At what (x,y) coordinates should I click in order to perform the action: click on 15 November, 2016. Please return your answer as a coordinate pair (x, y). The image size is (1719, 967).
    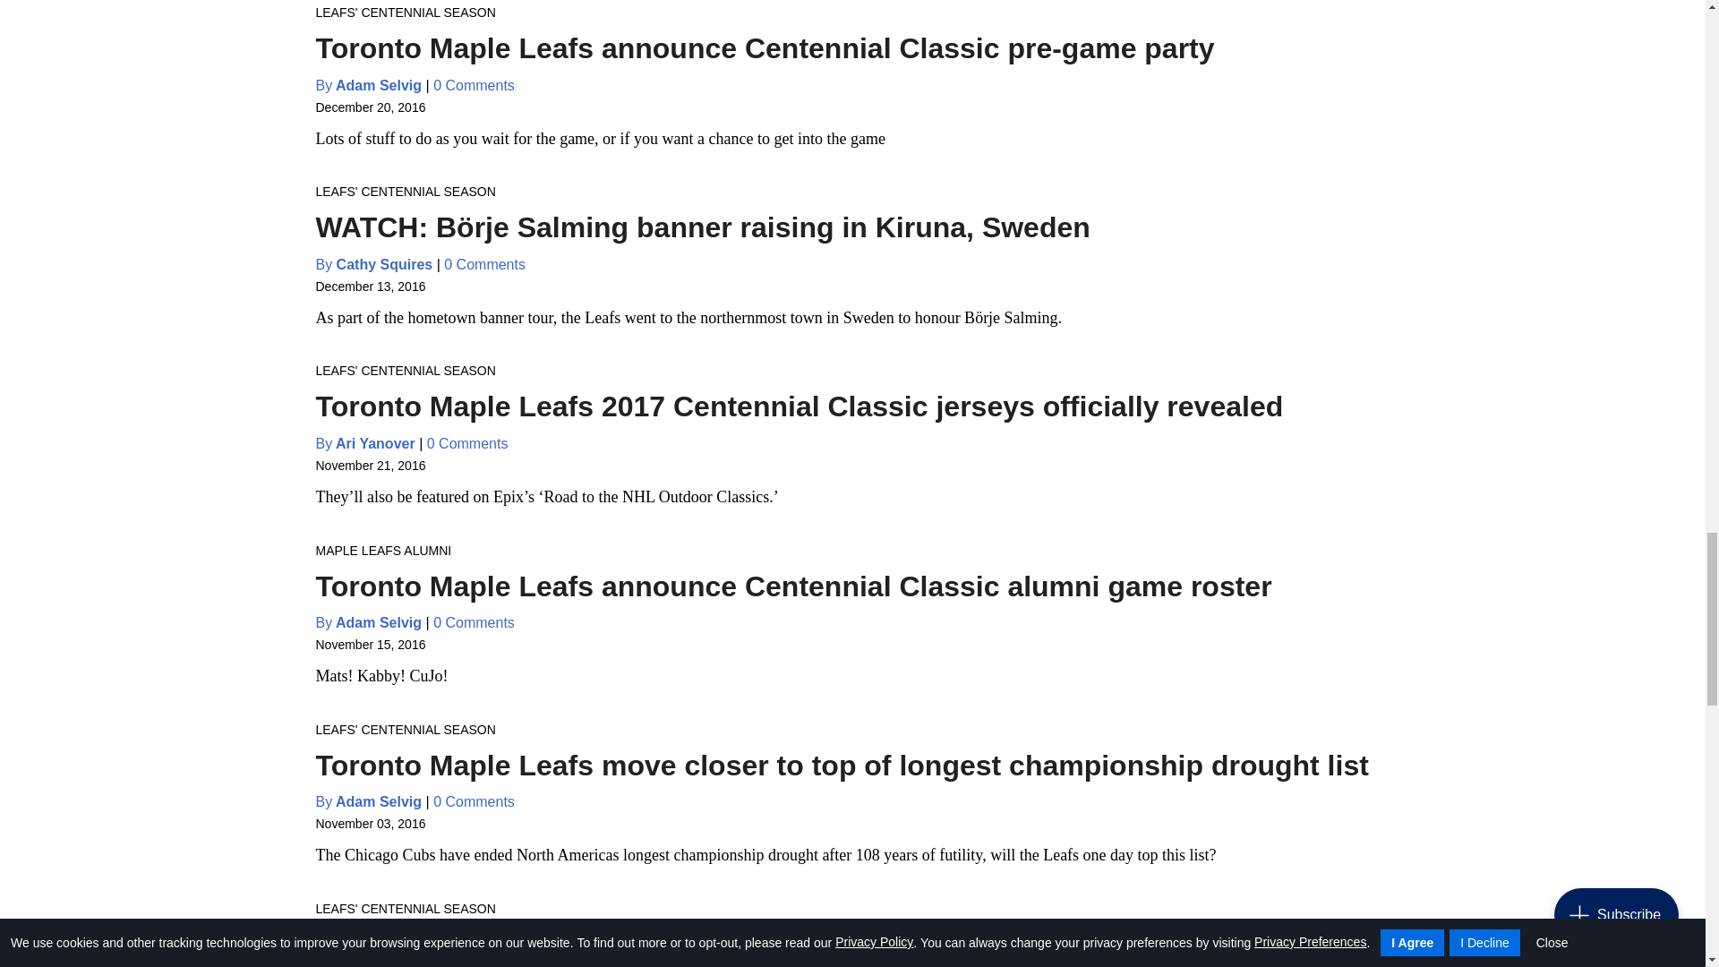
    Looking at the image, I should click on (369, 644).